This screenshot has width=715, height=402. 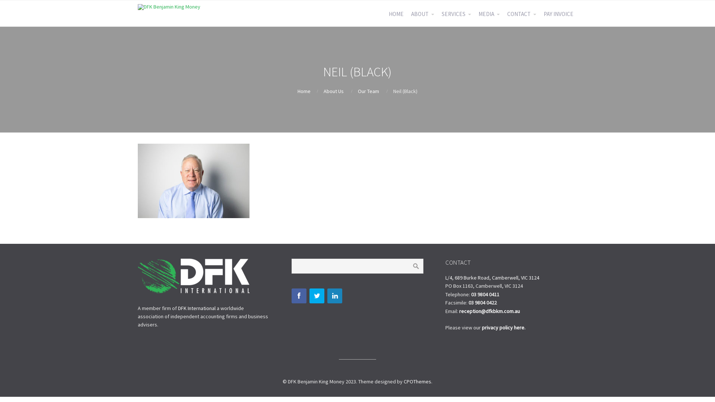 What do you see at coordinates (299, 296) in the screenshot?
I see `Facebook` at bounding box center [299, 296].